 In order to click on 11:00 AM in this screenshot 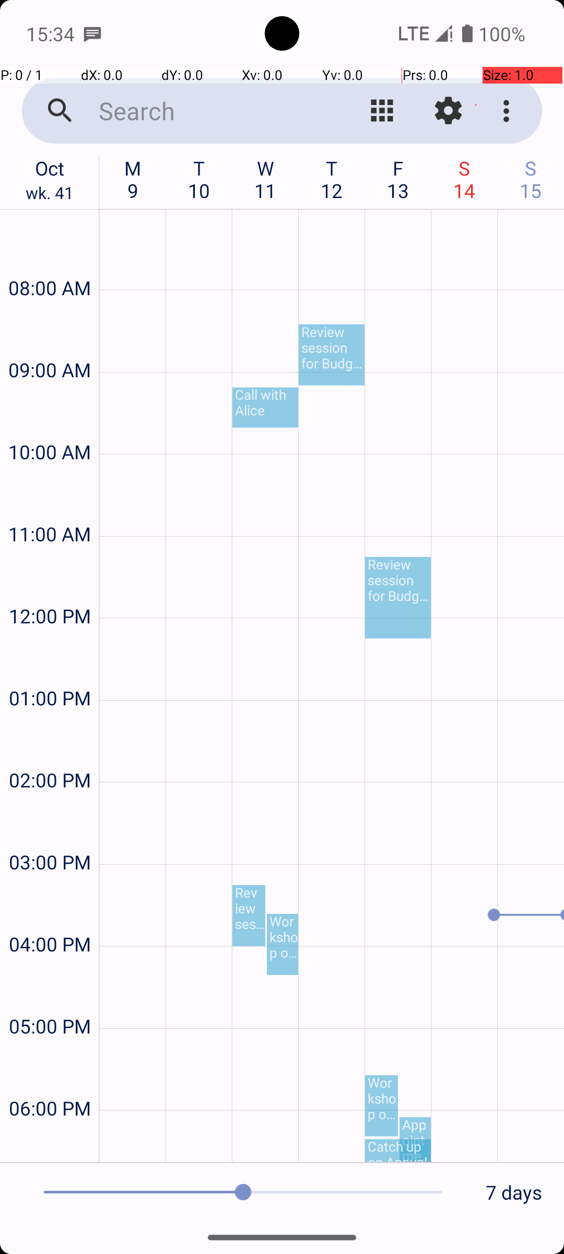, I will do `click(50, 506)`.